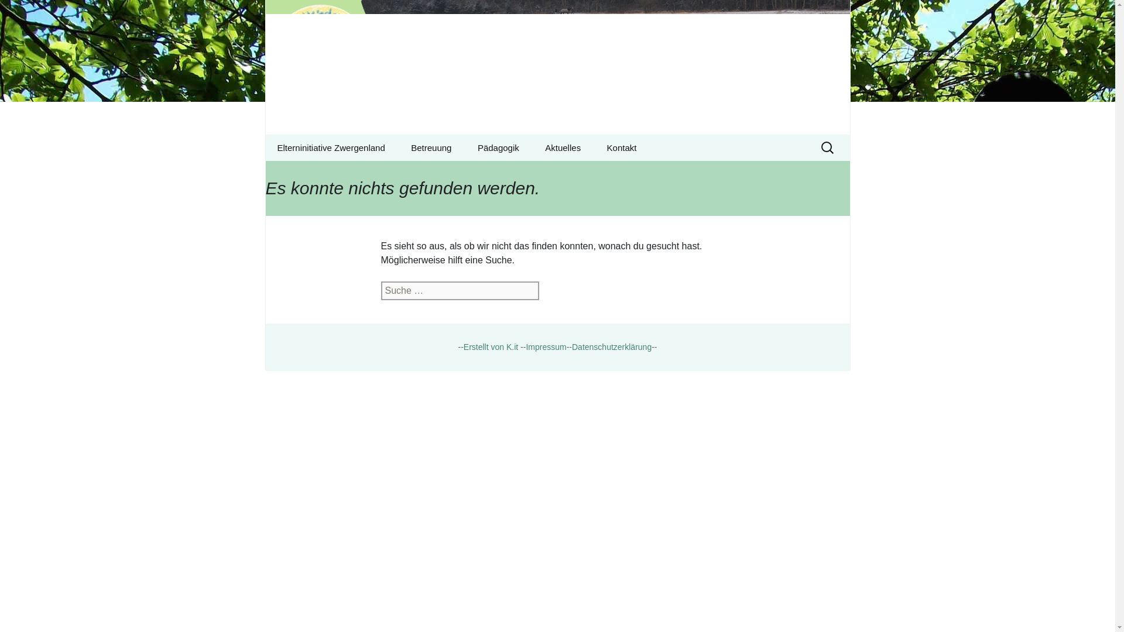 This screenshot has height=632, width=1124. I want to click on Aktuelles, so click(27, 12).